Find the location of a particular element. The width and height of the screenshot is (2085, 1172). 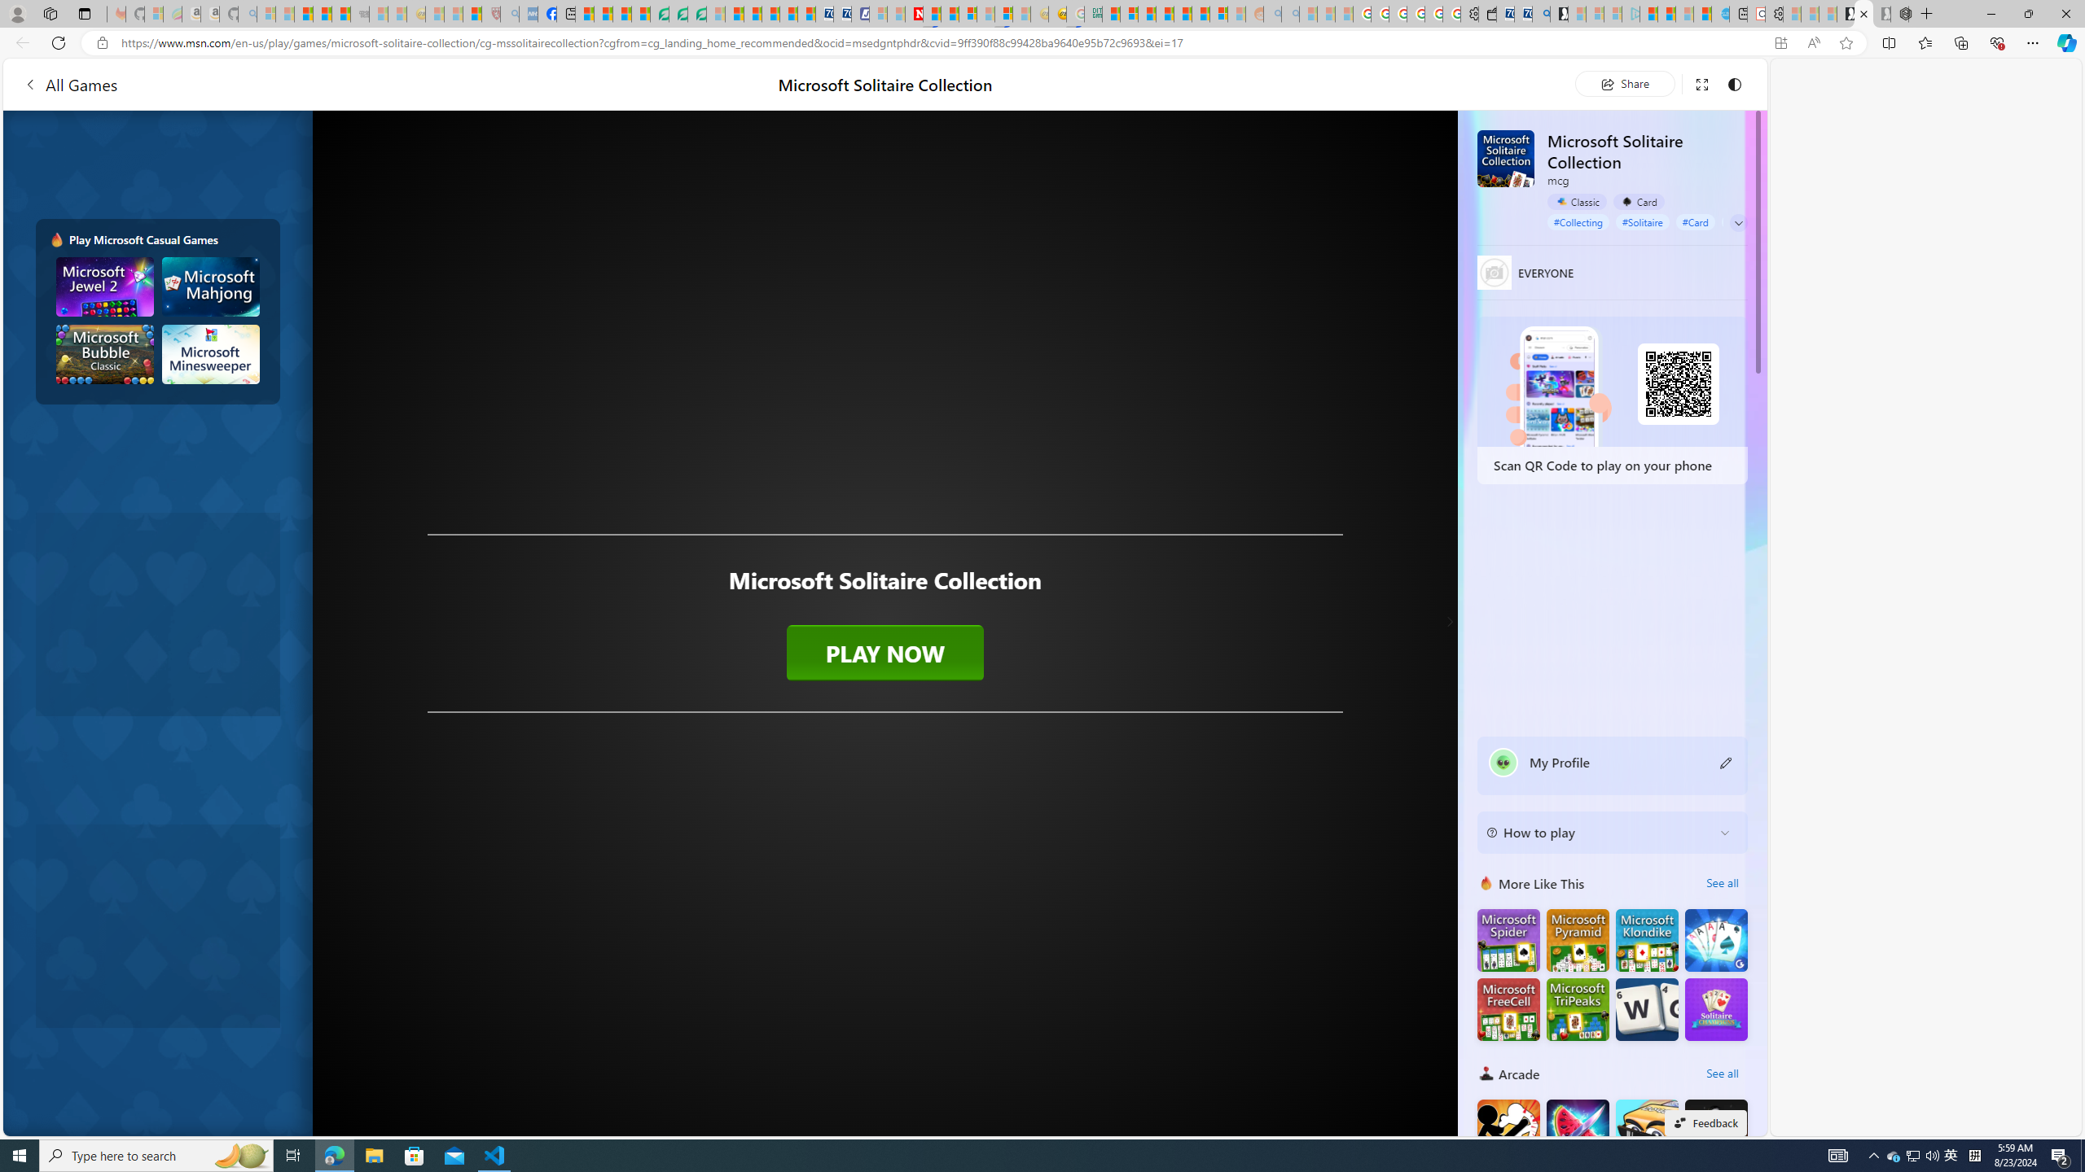

Card is located at coordinates (1639, 202).